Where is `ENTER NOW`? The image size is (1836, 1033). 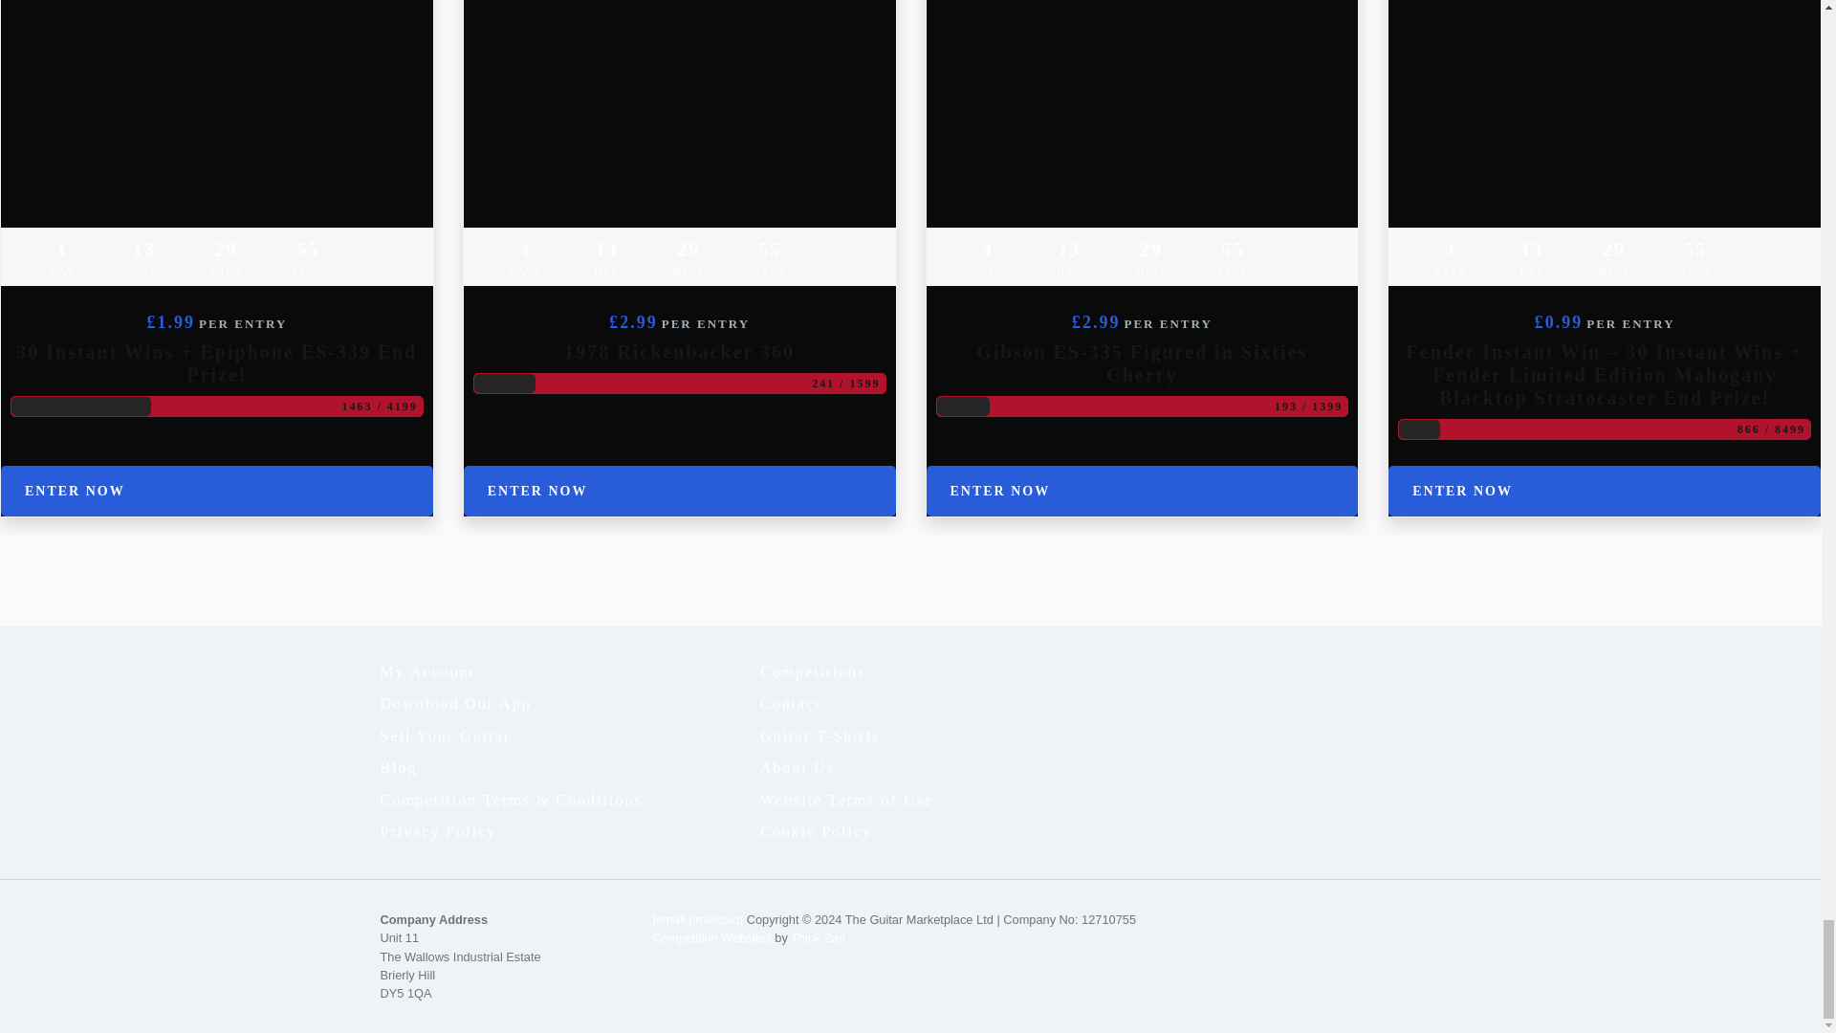
ENTER NOW is located at coordinates (679, 492).